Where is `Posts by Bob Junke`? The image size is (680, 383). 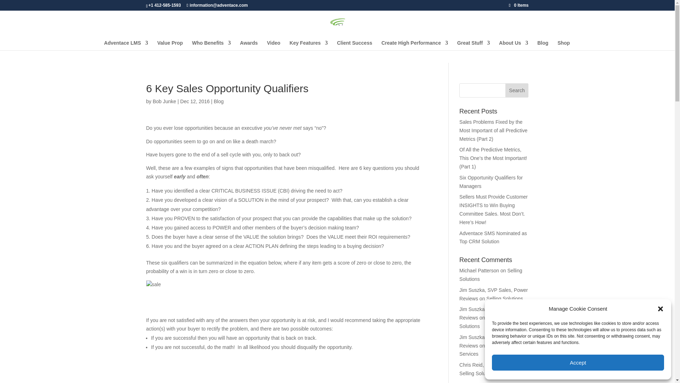
Posts by Bob Junke is located at coordinates (164, 101).